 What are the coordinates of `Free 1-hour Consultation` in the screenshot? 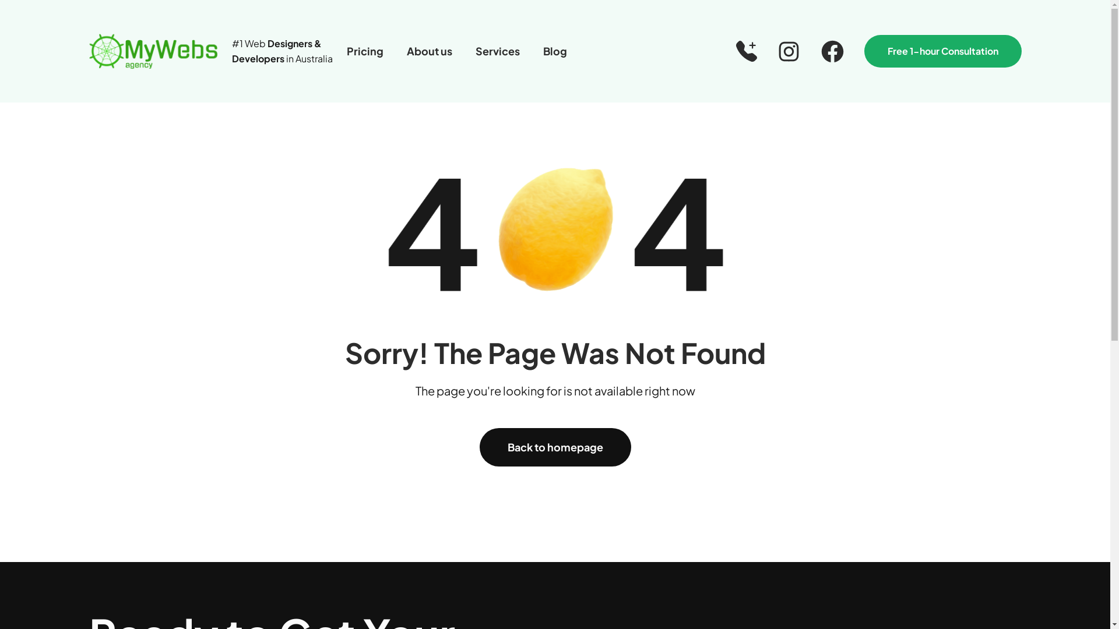 It's located at (942, 51).